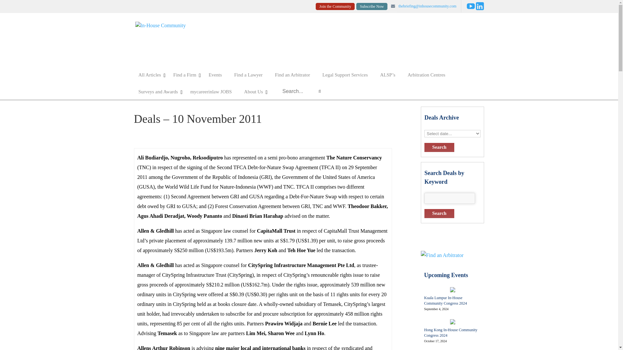  What do you see at coordinates (439, 213) in the screenshot?
I see `Search` at bounding box center [439, 213].